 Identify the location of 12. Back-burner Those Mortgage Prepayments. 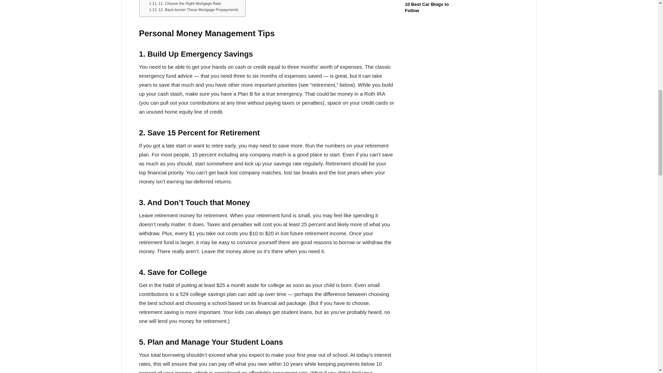
(193, 10).